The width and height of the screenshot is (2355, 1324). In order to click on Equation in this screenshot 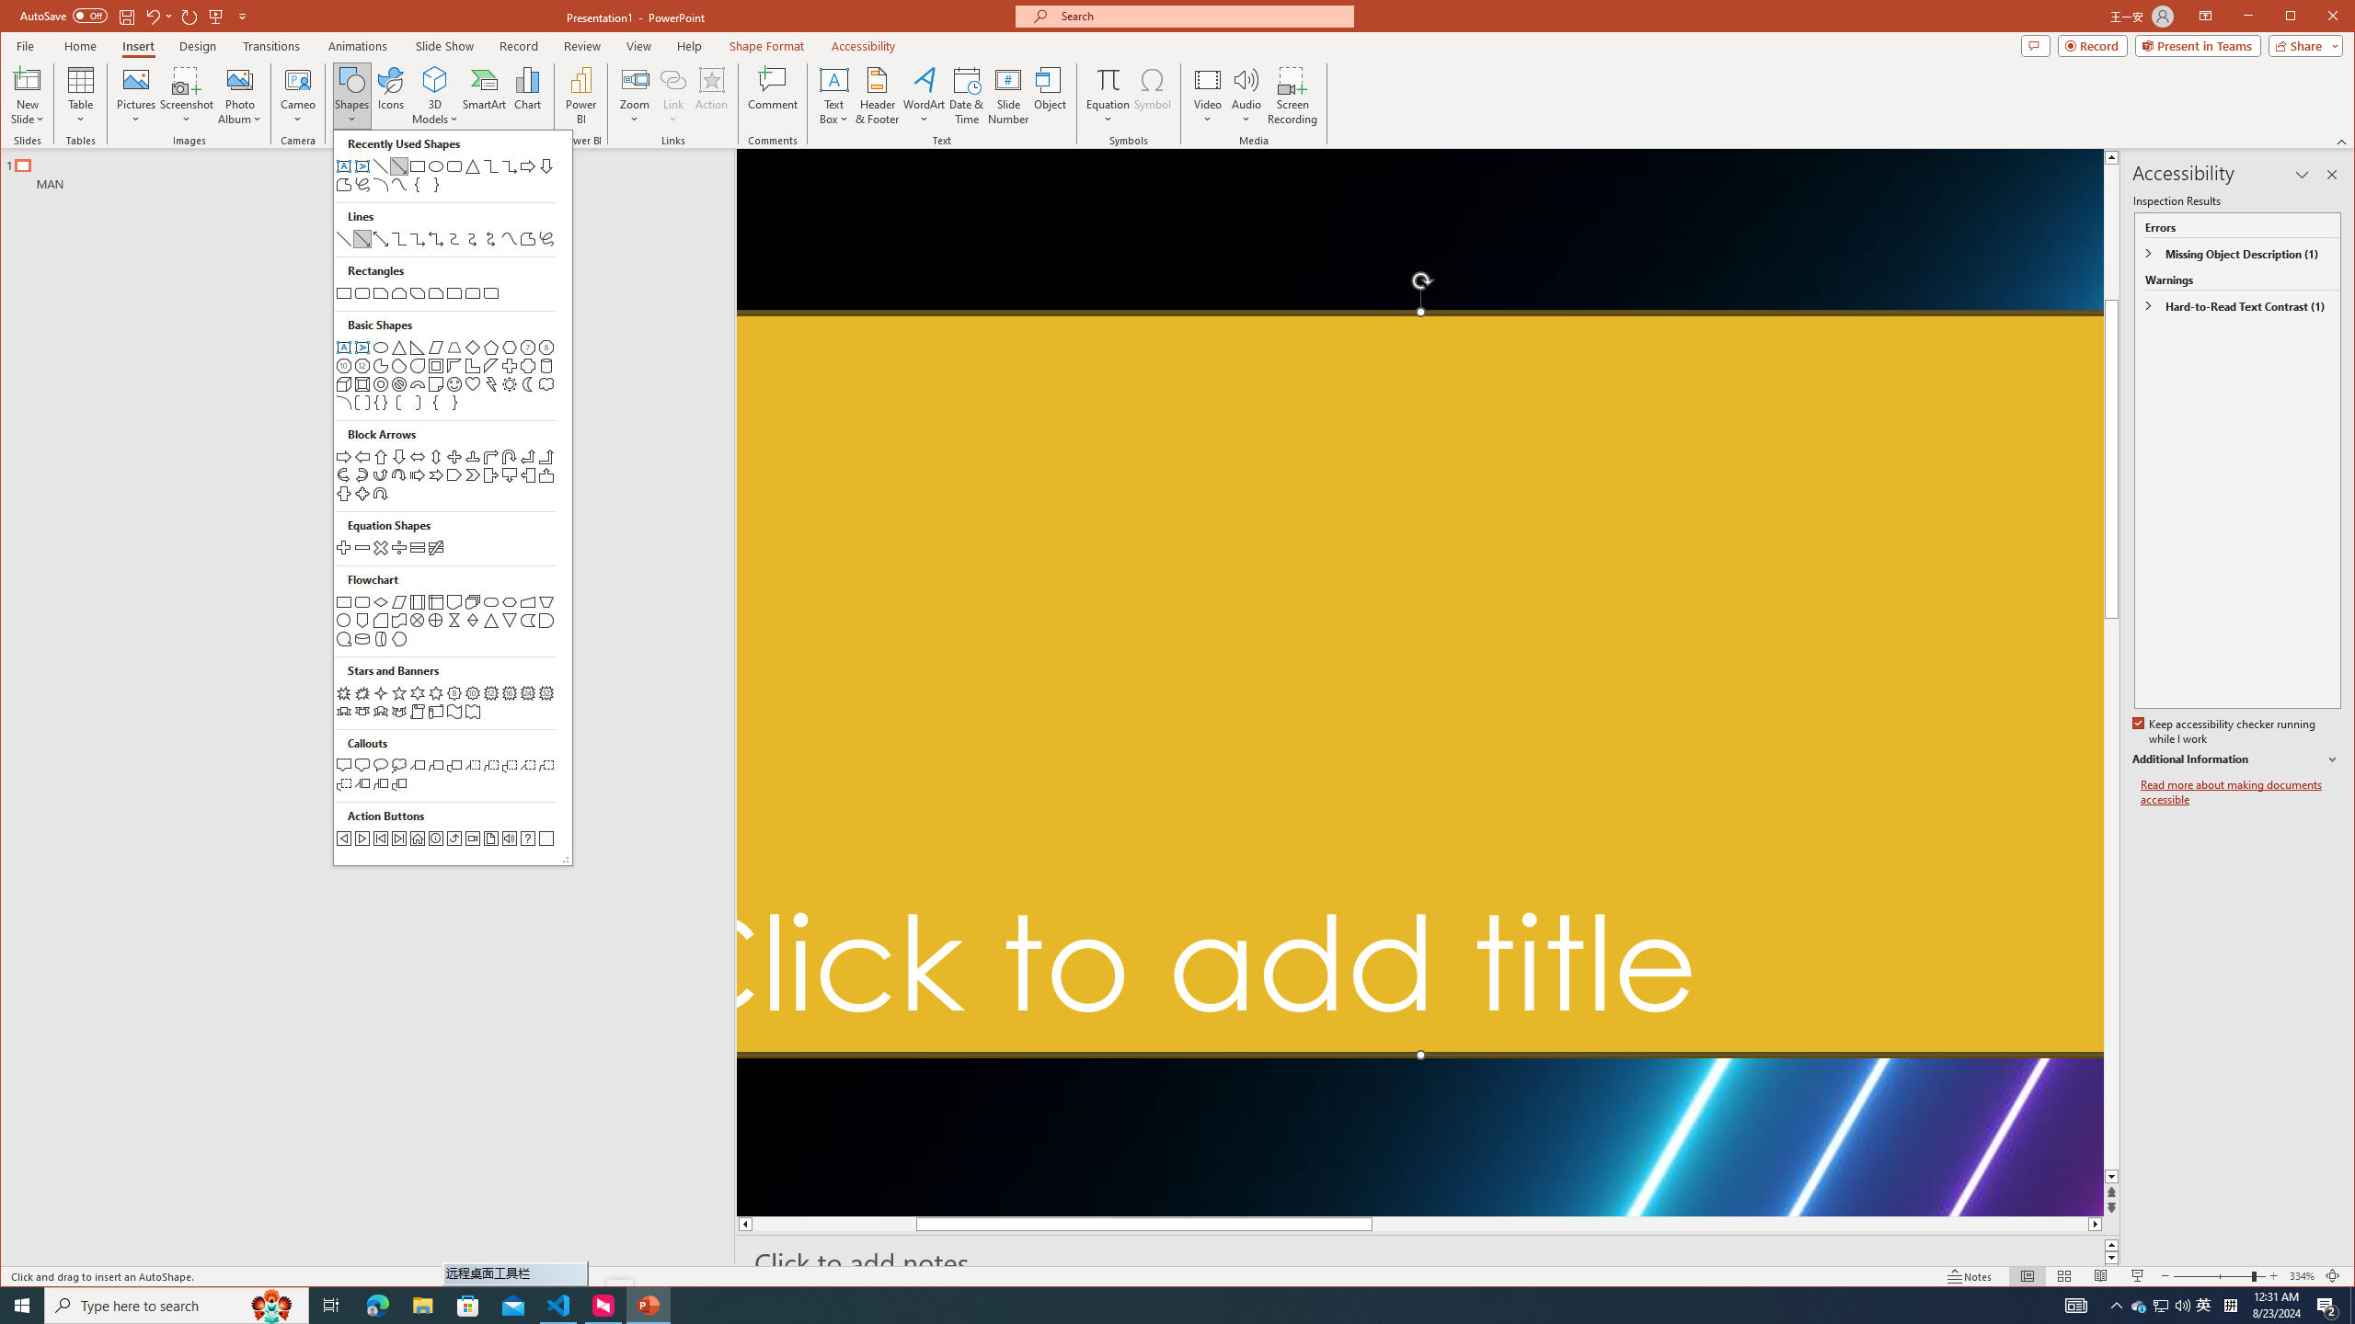, I will do `click(1109, 96)`.